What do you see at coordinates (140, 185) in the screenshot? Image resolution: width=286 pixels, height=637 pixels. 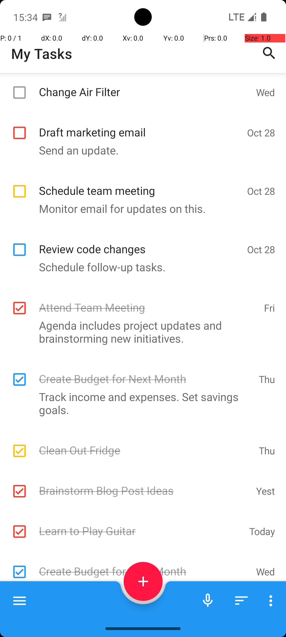 I see `Schedule team meeting` at bounding box center [140, 185].